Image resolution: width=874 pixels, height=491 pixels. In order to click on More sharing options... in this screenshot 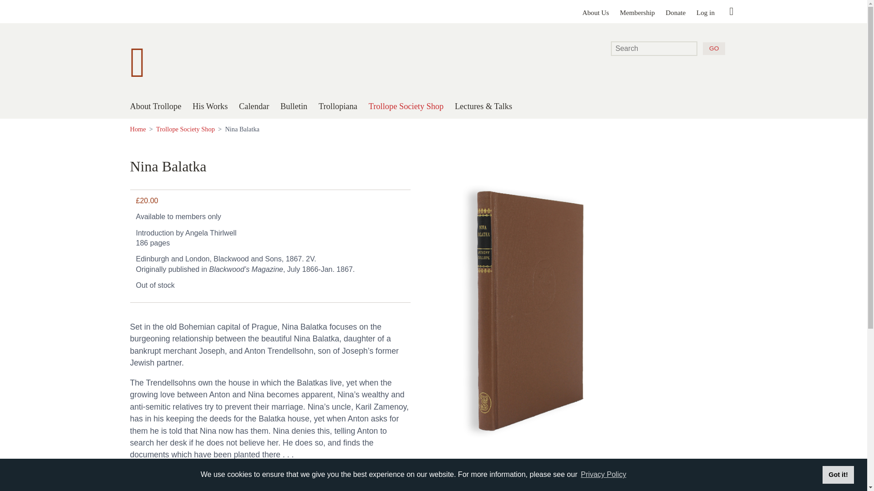, I will do `click(731, 12)`.